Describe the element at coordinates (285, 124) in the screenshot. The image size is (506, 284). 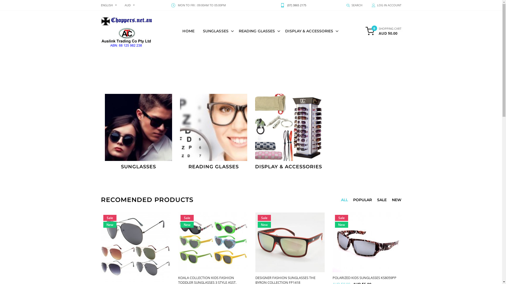
I see `Display & Accessories` at that location.